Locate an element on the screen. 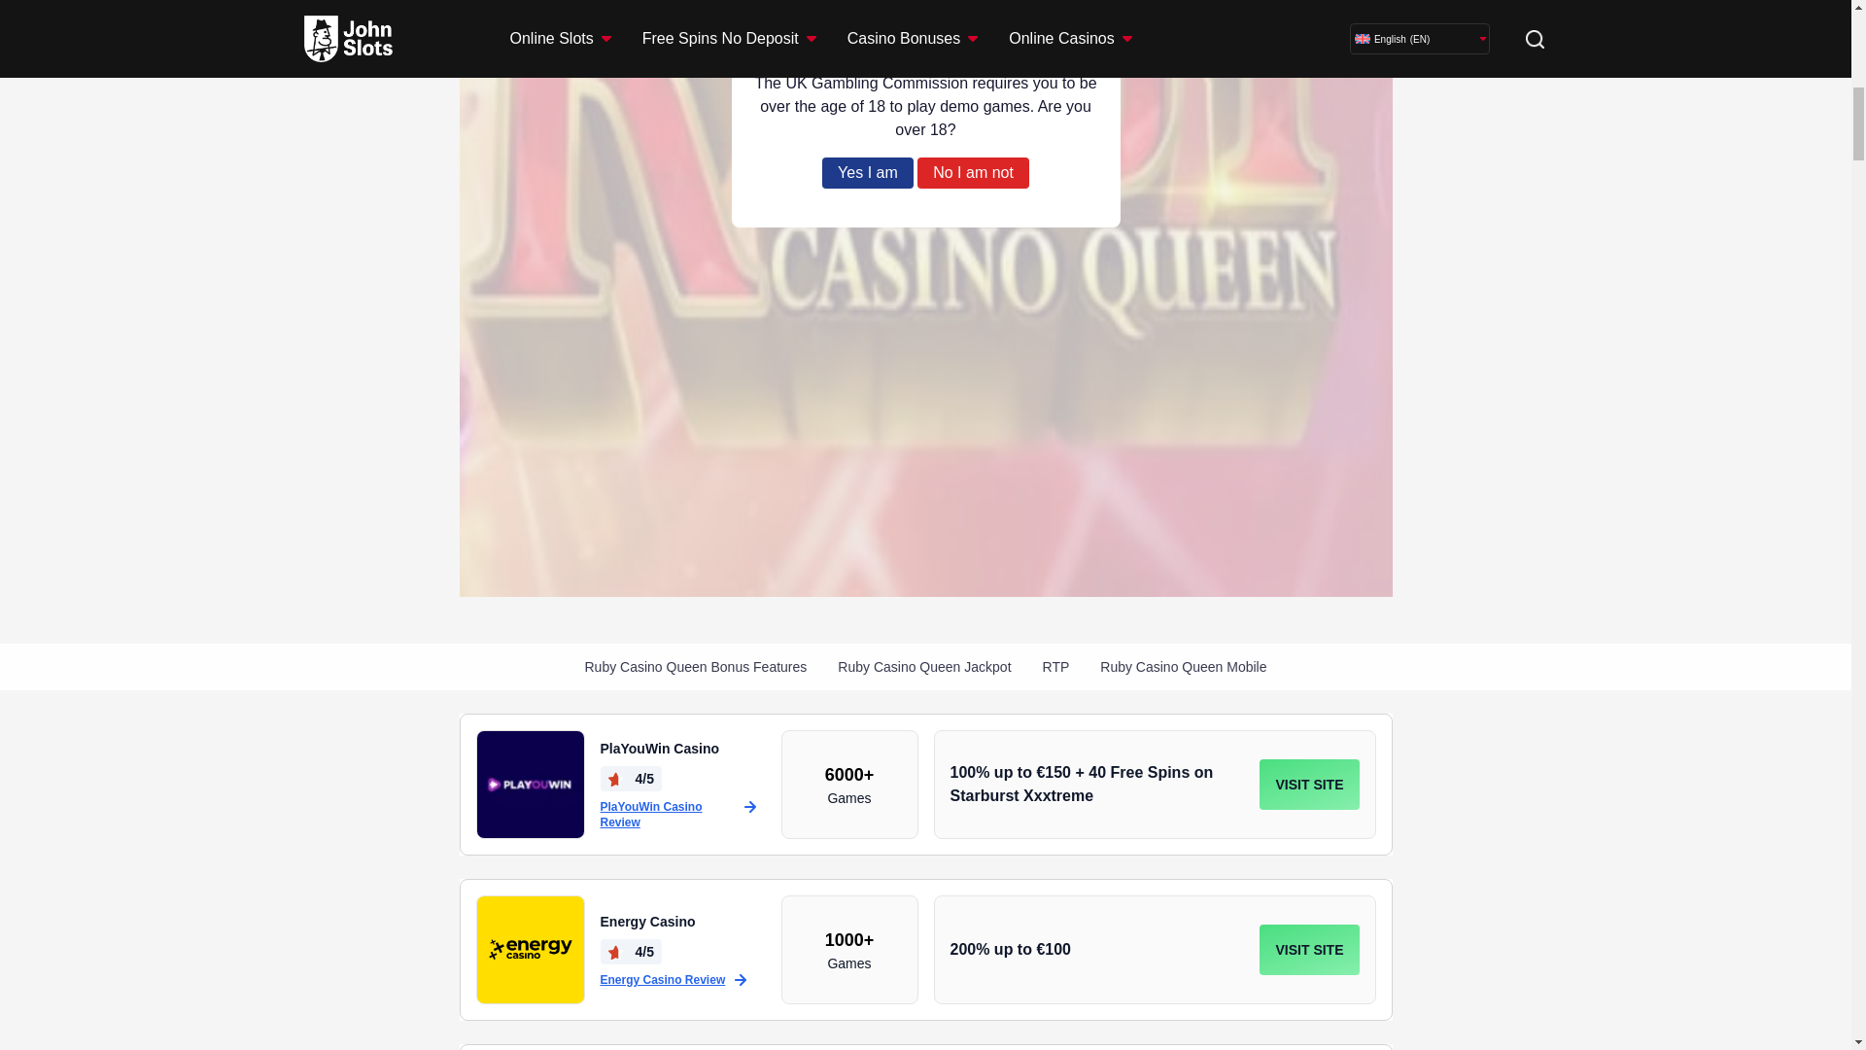 Image resolution: width=1866 pixels, height=1050 pixels. star-rating is located at coordinates (615, 953).